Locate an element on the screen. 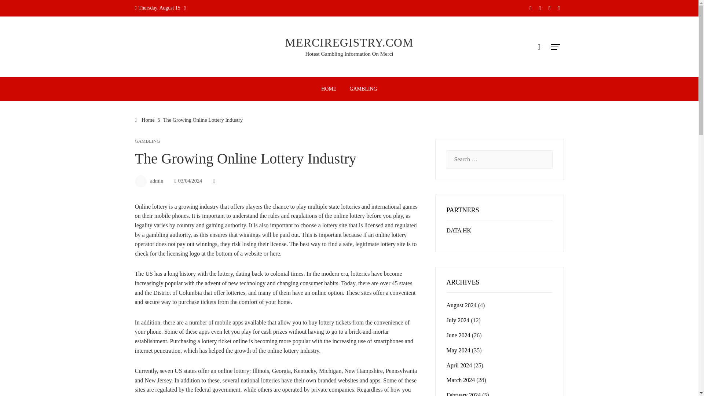 The width and height of the screenshot is (704, 396). August 2024 is located at coordinates (461, 305).